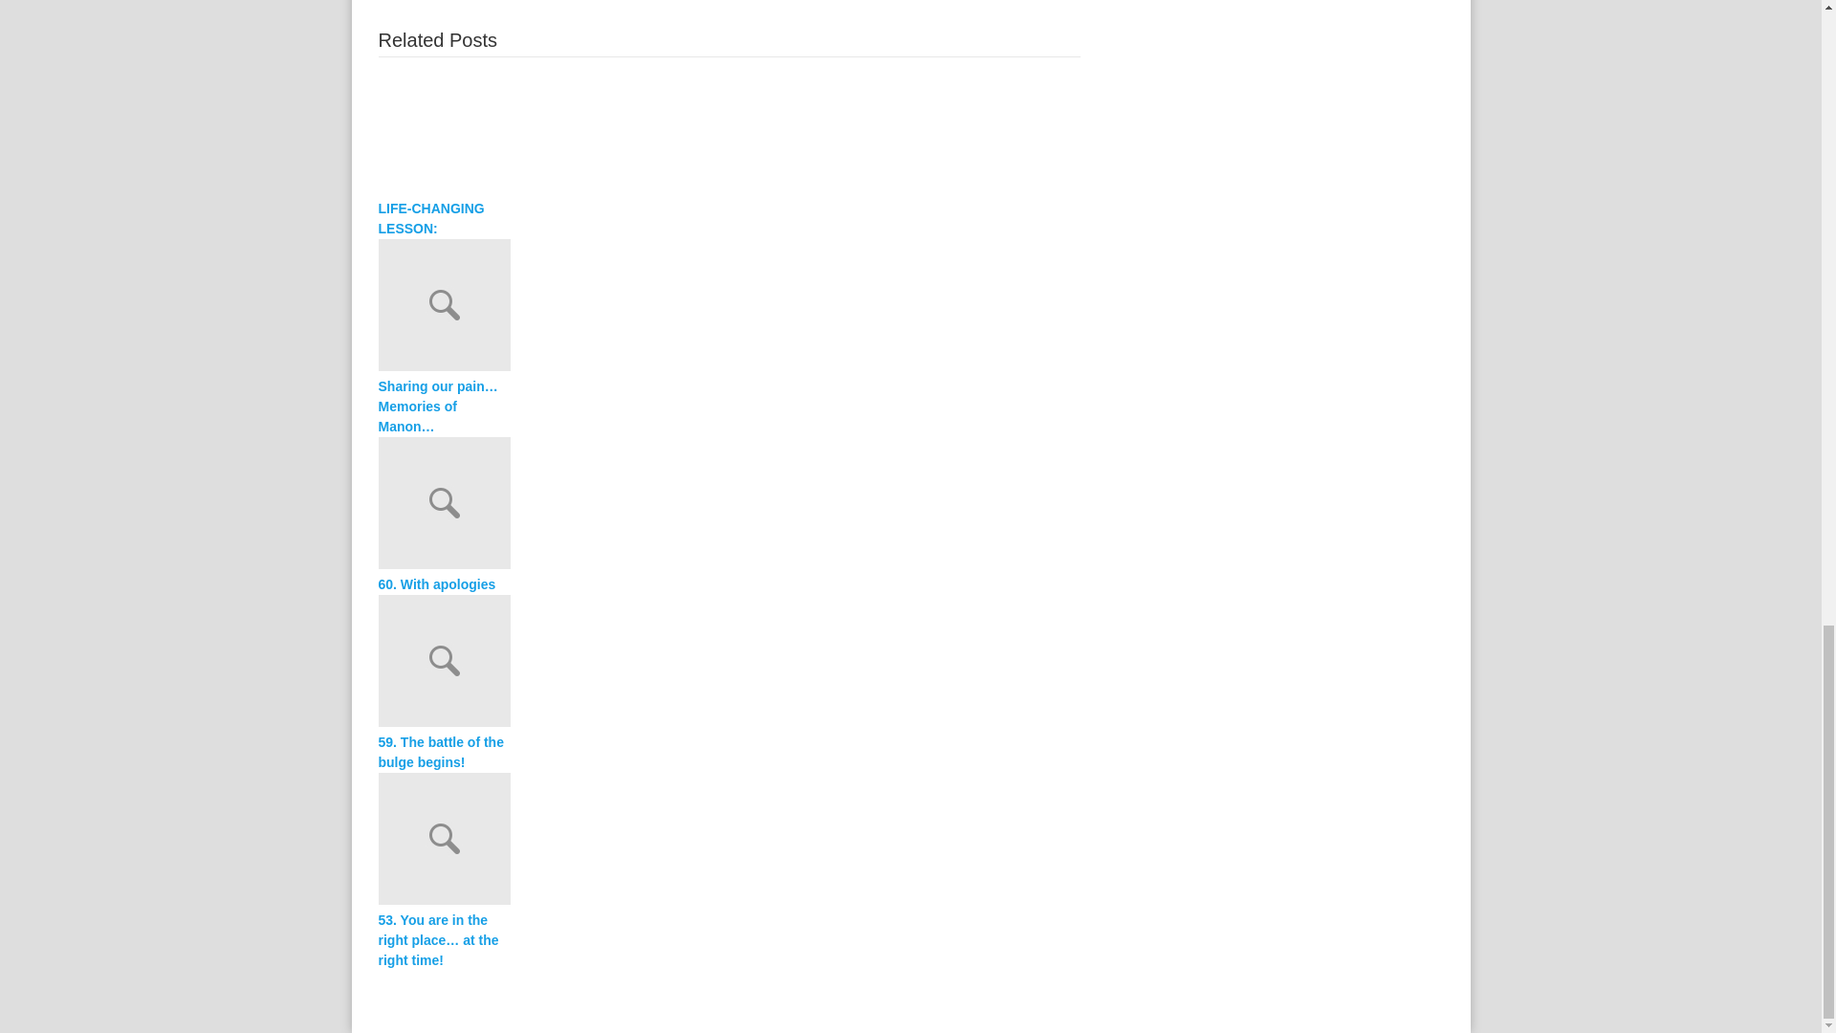 Image resolution: width=1836 pixels, height=1033 pixels. What do you see at coordinates (444, 752) in the screenshot?
I see `59. The battle of the bulge begins!` at bounding box center [444, 752].